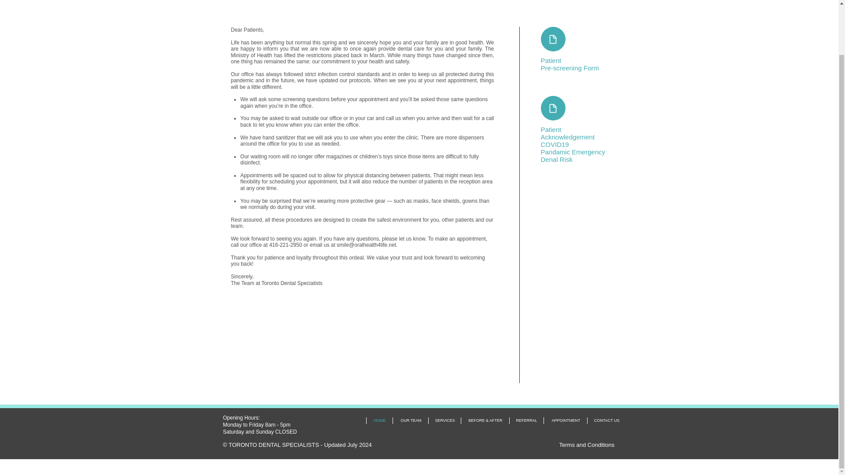  I want to click on APPOINTMENT, so click(565, 420).